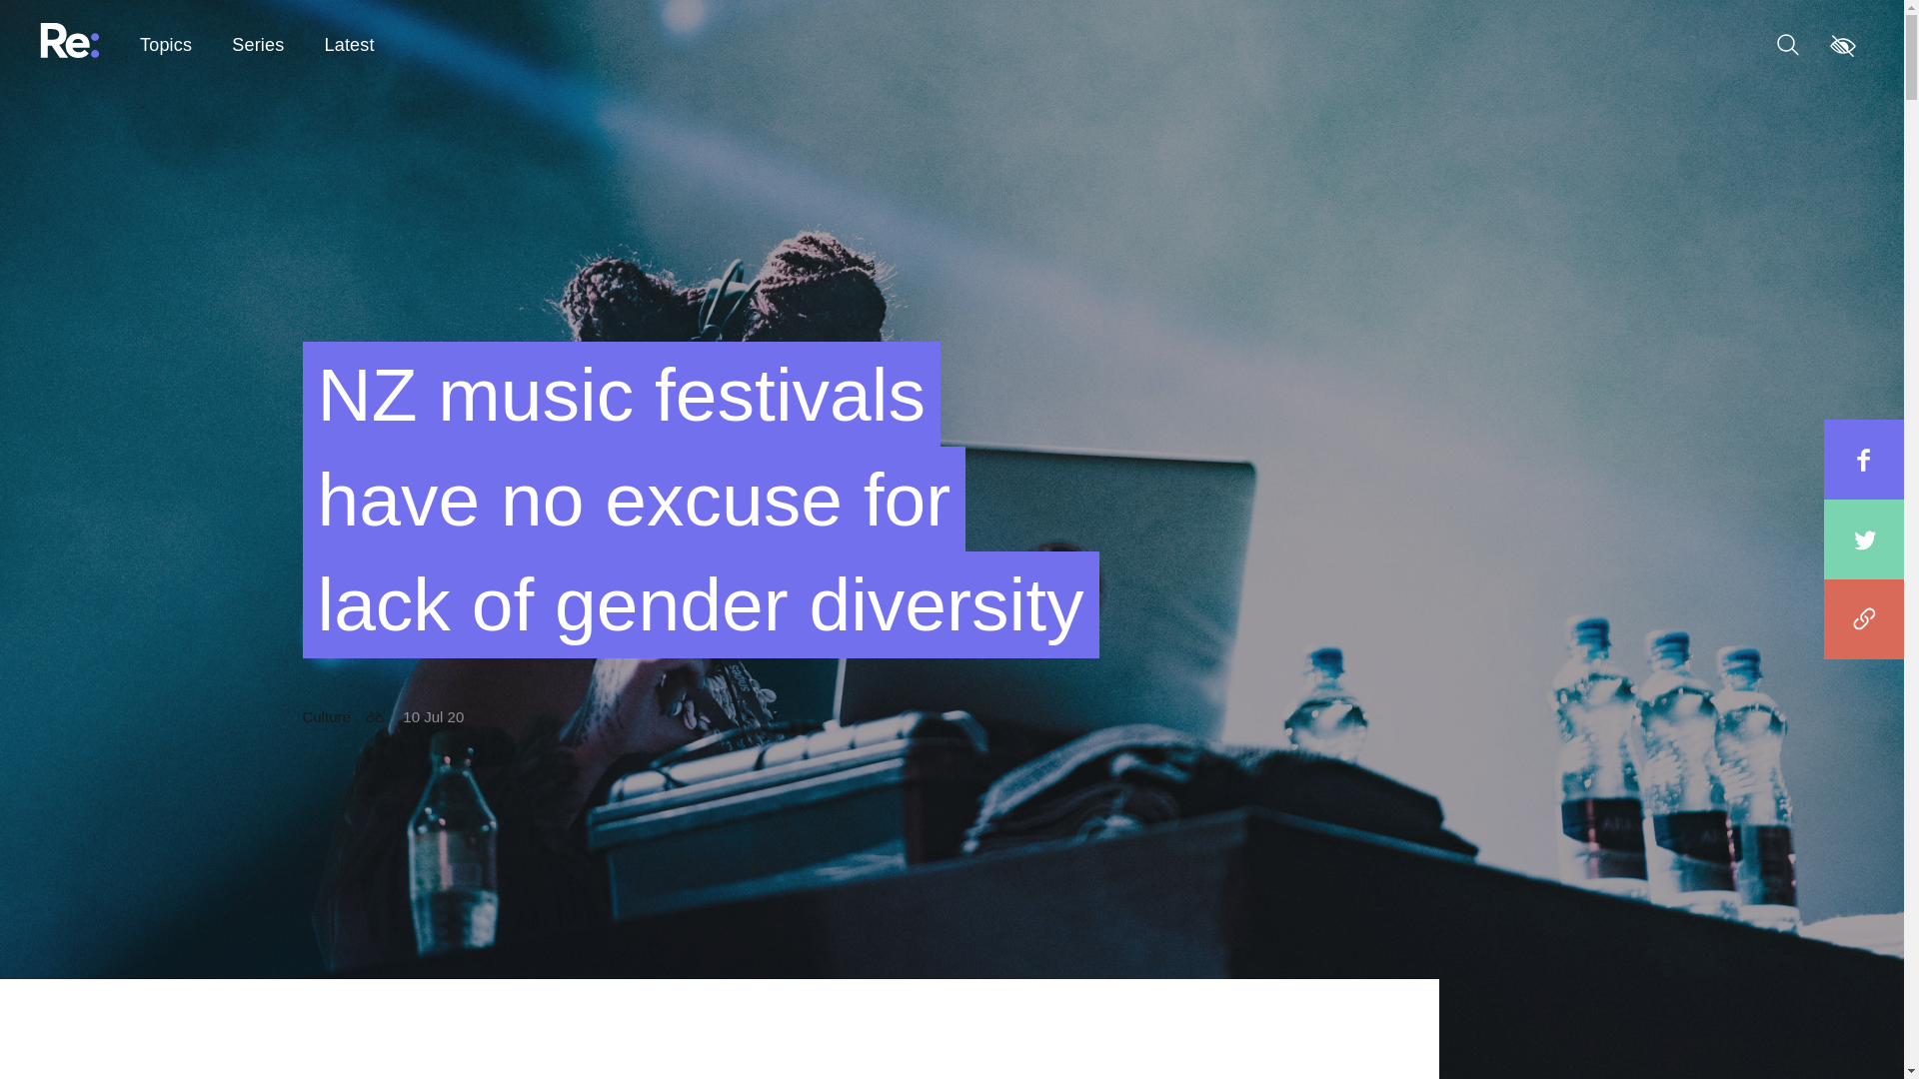 The height and width of the screenshot is (1079, 1919). I want to click on Accessibility menu, so click(1843, 44).